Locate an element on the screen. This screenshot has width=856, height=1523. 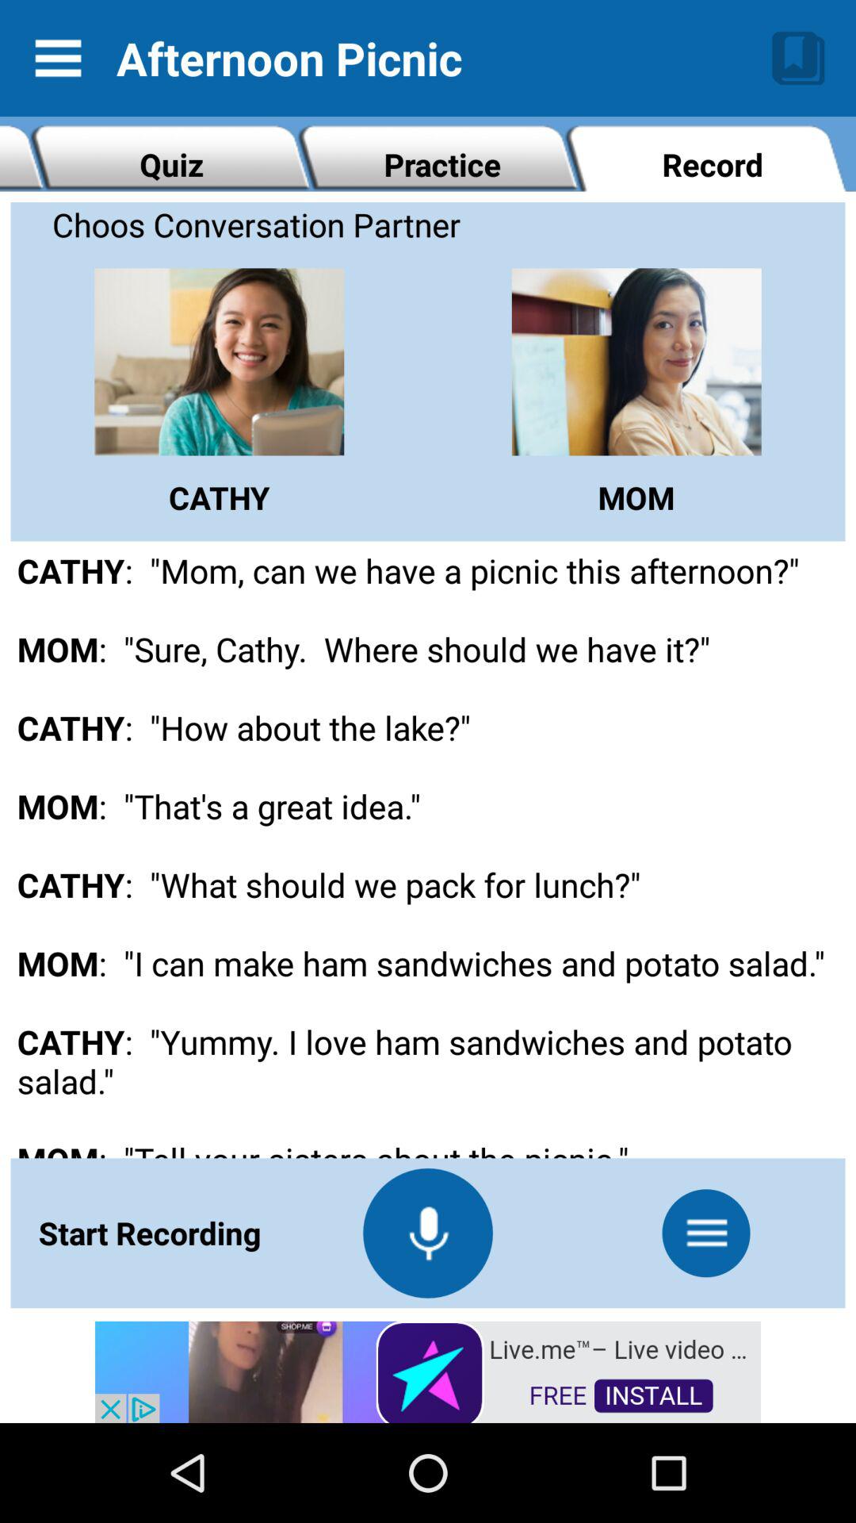
recorder icon is located at coordinates (428, 1233).